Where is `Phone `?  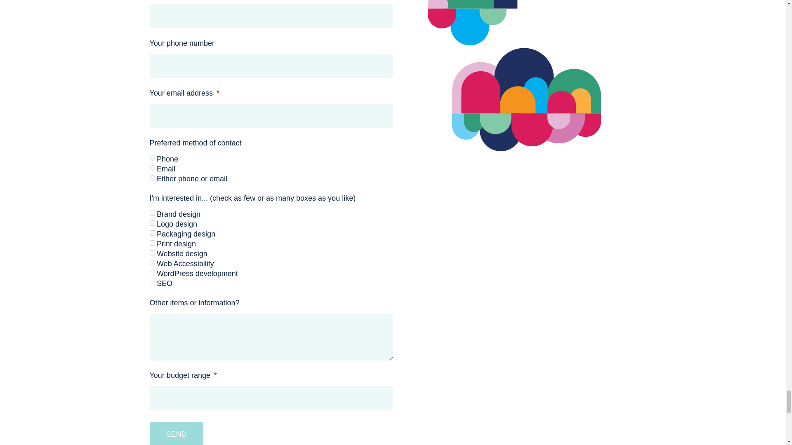 Phone  is located at coordinates (152, 157).